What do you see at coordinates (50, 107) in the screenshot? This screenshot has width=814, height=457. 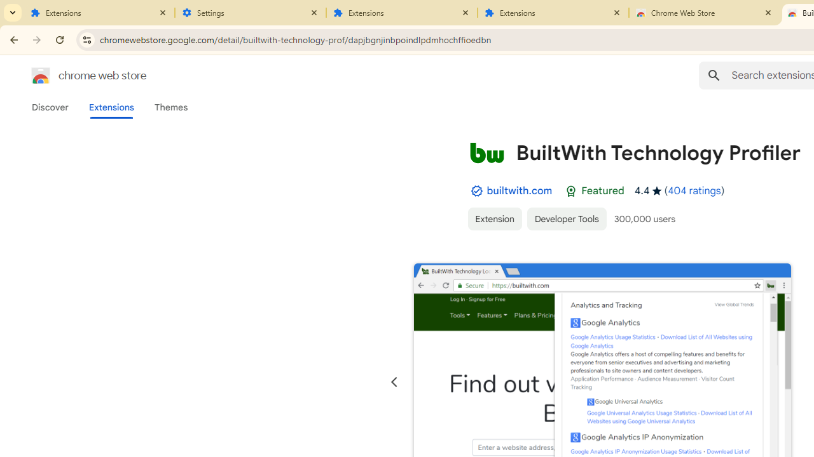 I see `Discover` at bounding box center [50, 107].